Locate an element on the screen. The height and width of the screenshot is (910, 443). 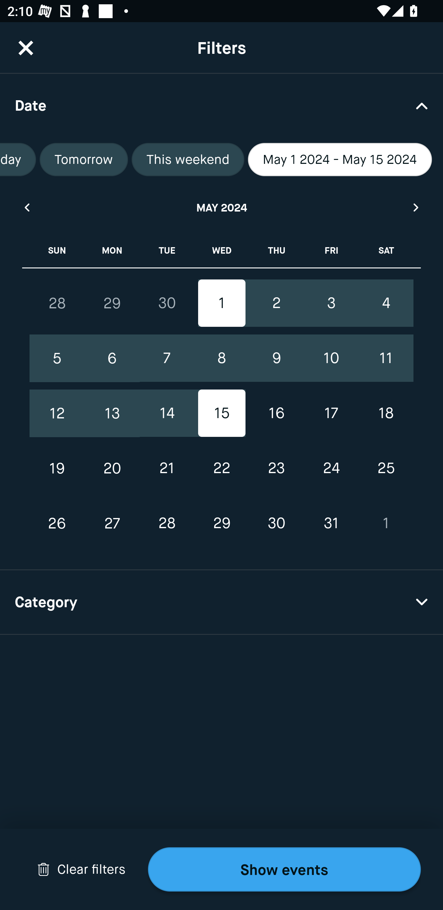
Previous is located at coordinates (26, 207).